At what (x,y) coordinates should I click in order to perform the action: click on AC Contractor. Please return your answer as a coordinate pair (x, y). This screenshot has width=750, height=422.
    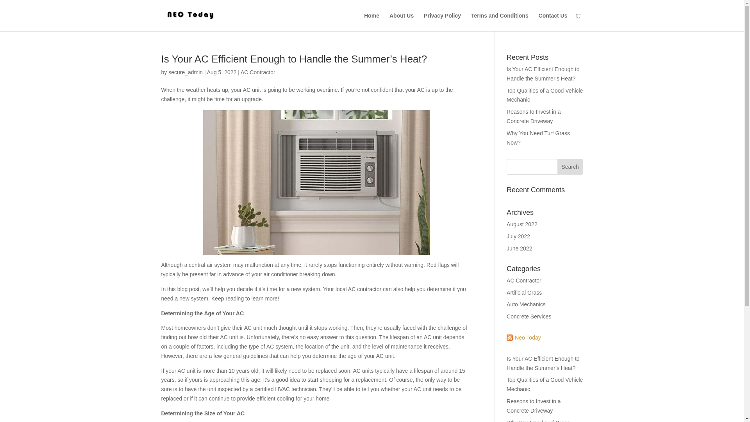
    Looking at the image, I should click on (258, 72).